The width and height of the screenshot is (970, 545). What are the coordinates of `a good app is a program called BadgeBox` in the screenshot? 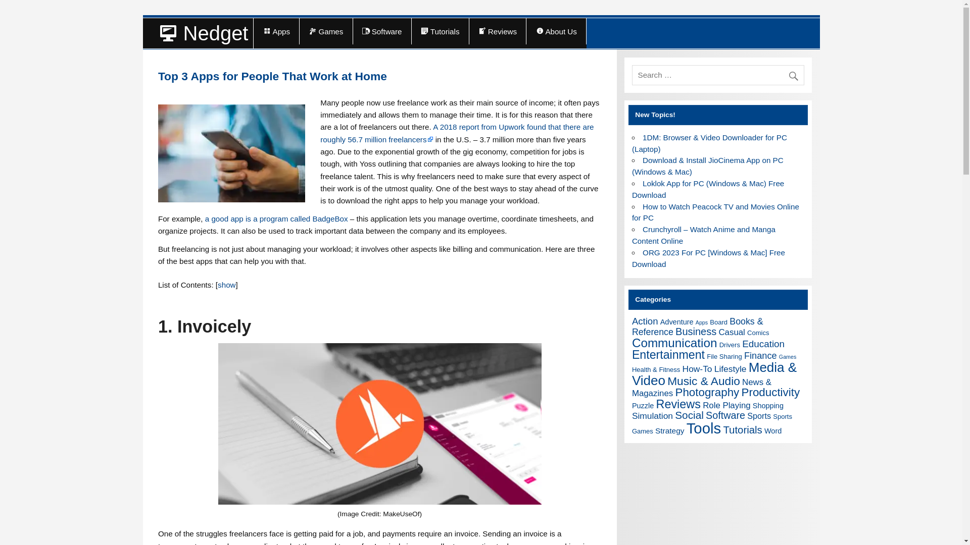 It's located at (276, 219).